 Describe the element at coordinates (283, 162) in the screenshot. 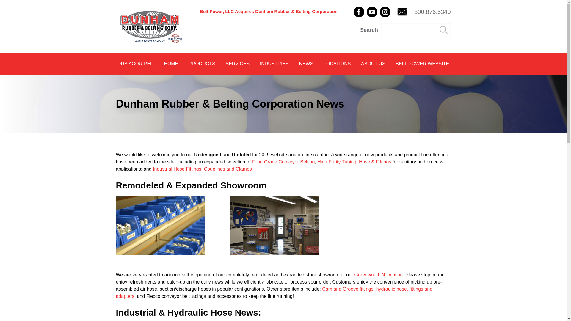

I see `Food Grade Conveyor Belting` at that location.